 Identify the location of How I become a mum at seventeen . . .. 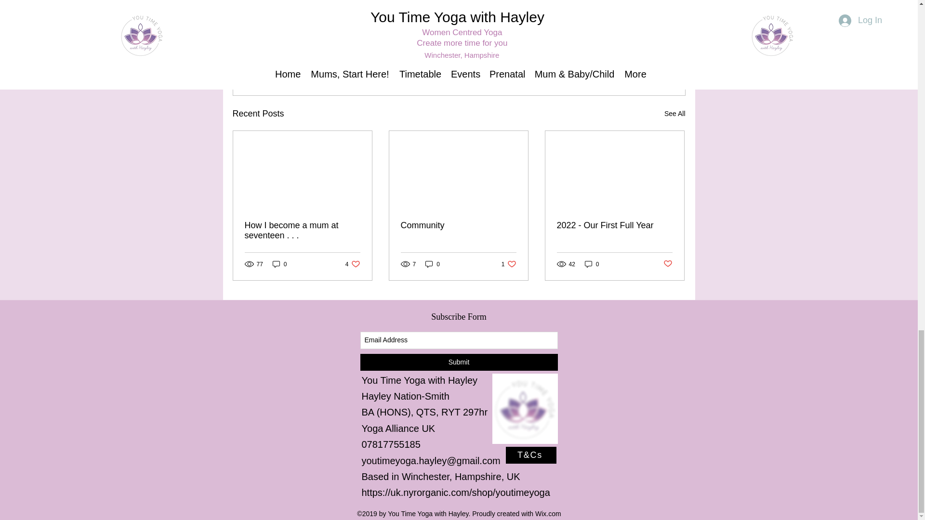
(353, 264).